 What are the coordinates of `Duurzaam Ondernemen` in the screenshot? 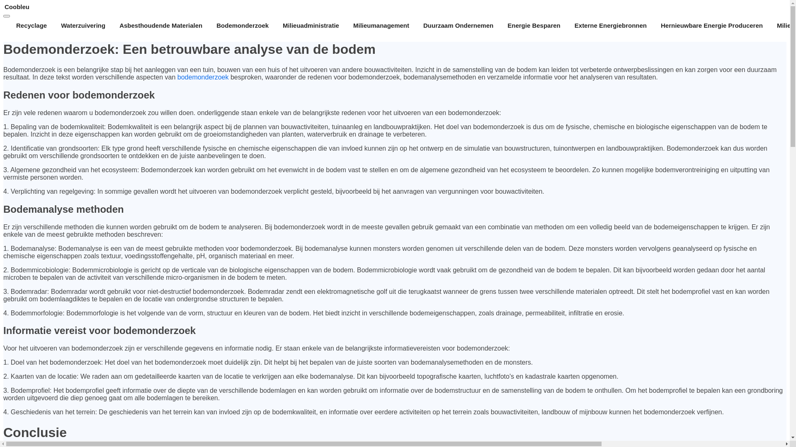 It's located at (458, 26).